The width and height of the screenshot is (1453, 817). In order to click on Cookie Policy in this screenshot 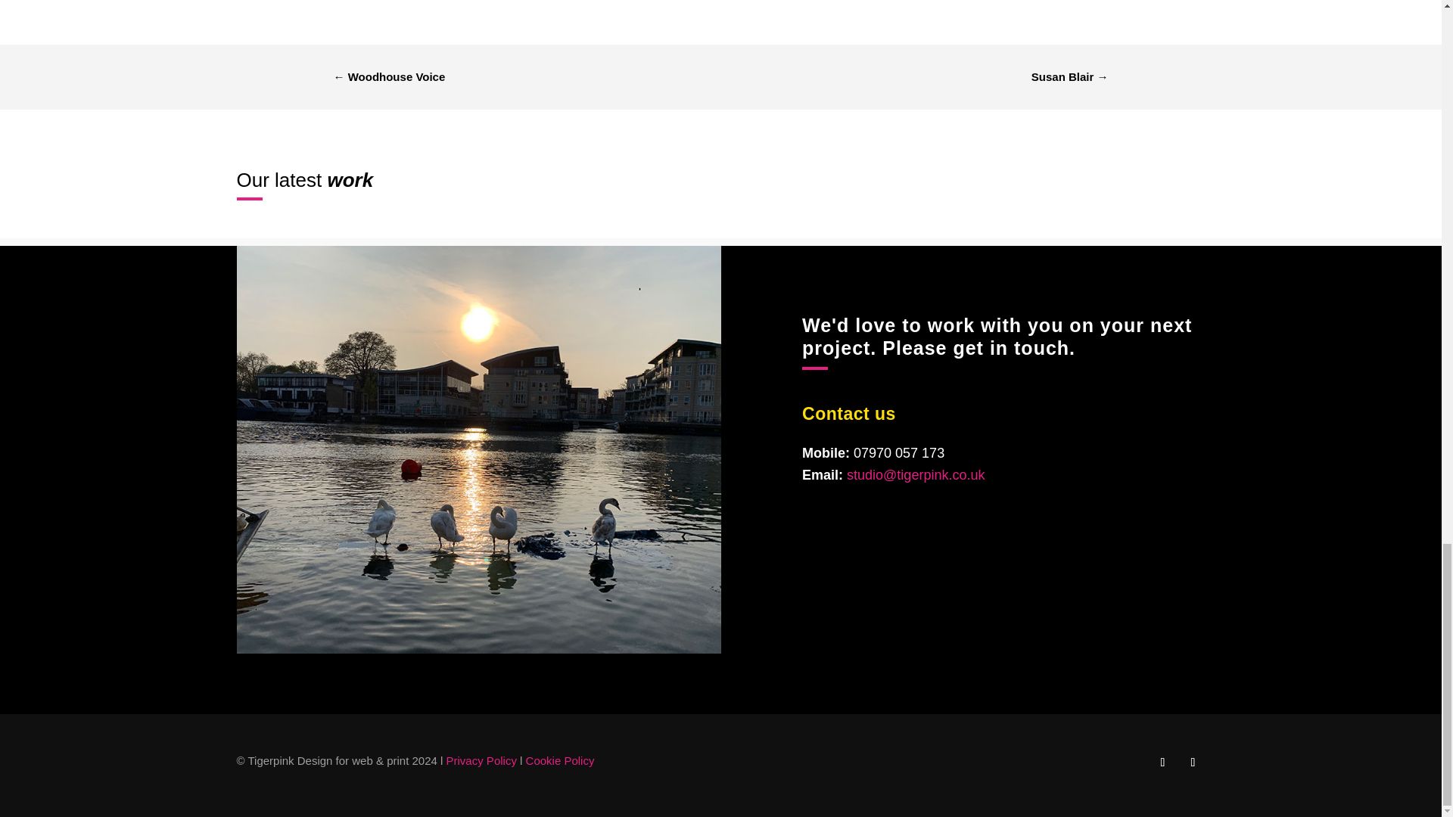, I will do `click(560, 760)`.